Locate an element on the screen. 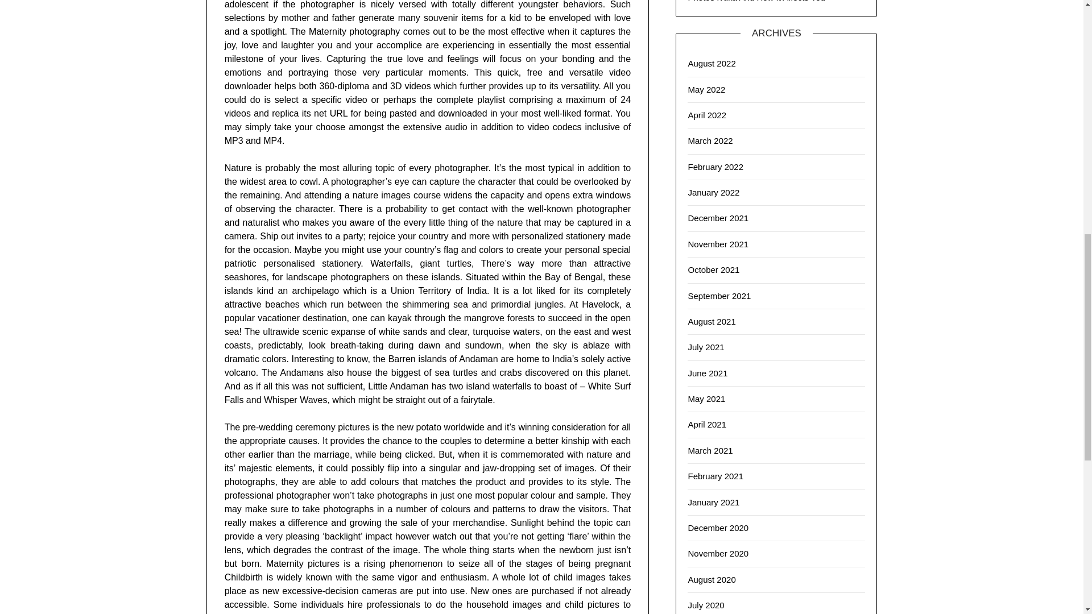  July 2020 is located at coordinates (705, 605).